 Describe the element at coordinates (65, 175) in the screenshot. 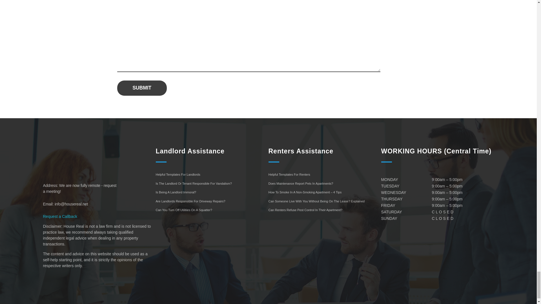

I see `HouseReal` at that location.